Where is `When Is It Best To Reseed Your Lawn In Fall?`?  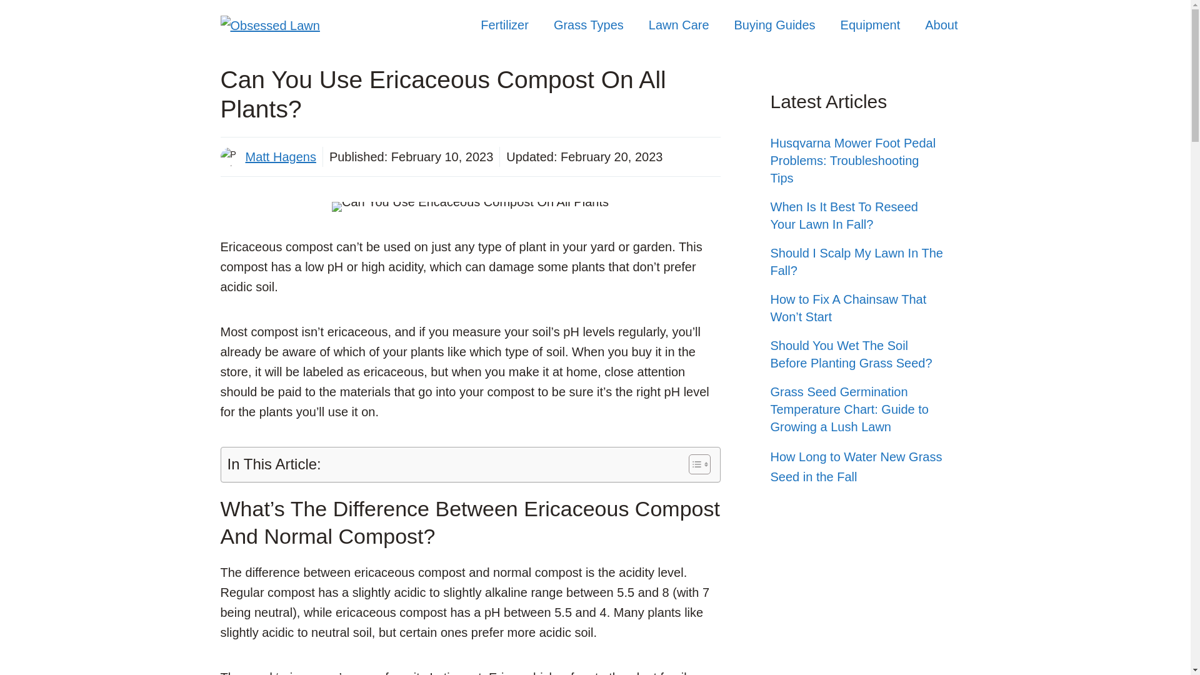 When Is It Best To Reseed Your Lawn In Fall? is located at coordinates (844, 215).